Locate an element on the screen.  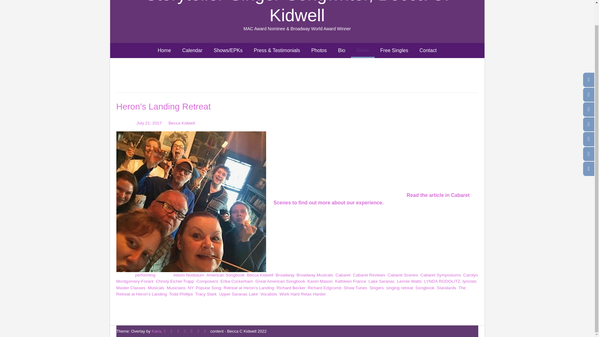
Becca Kidwell is located at coordinates (182, 123).